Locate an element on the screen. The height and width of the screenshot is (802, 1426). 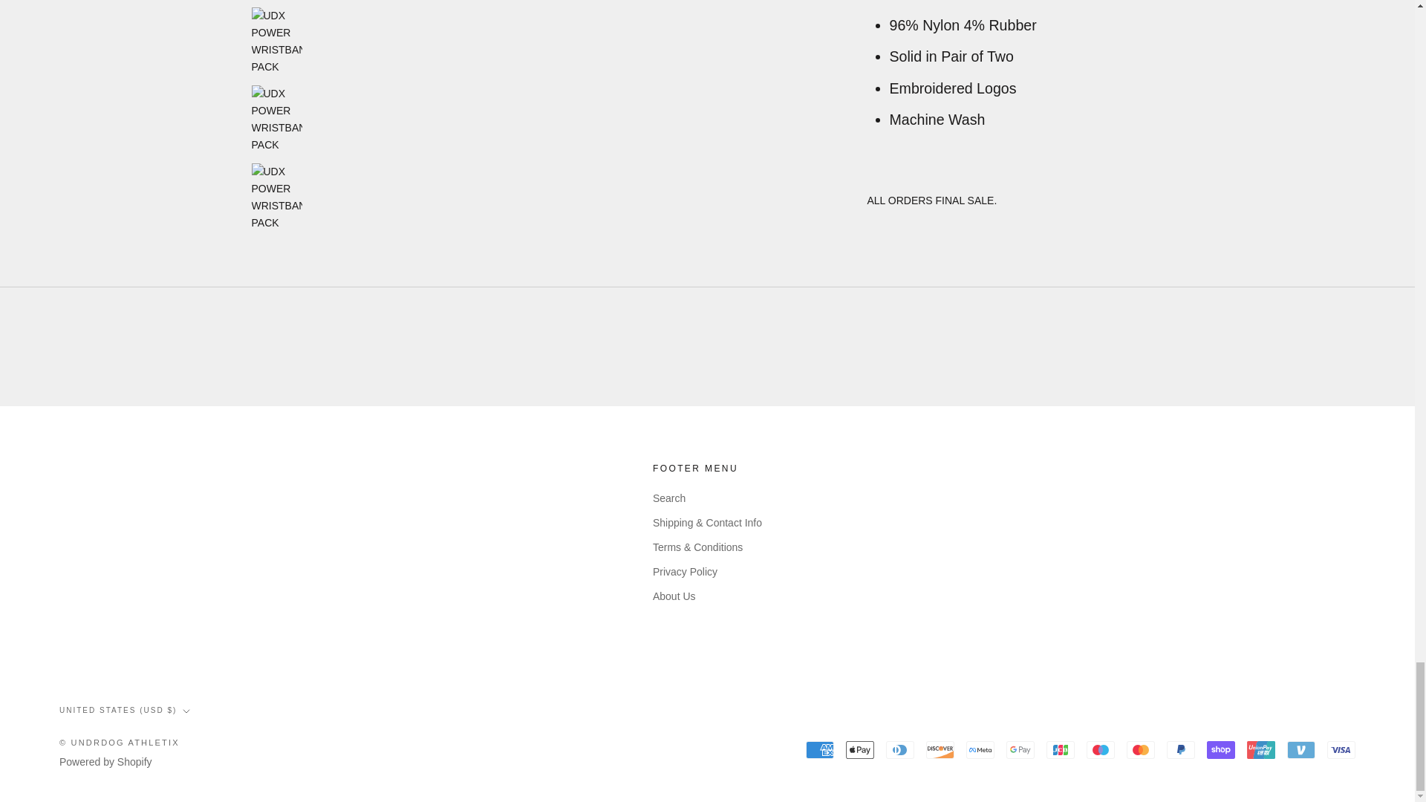
Mastercard is located at coordinates (1141, 749).